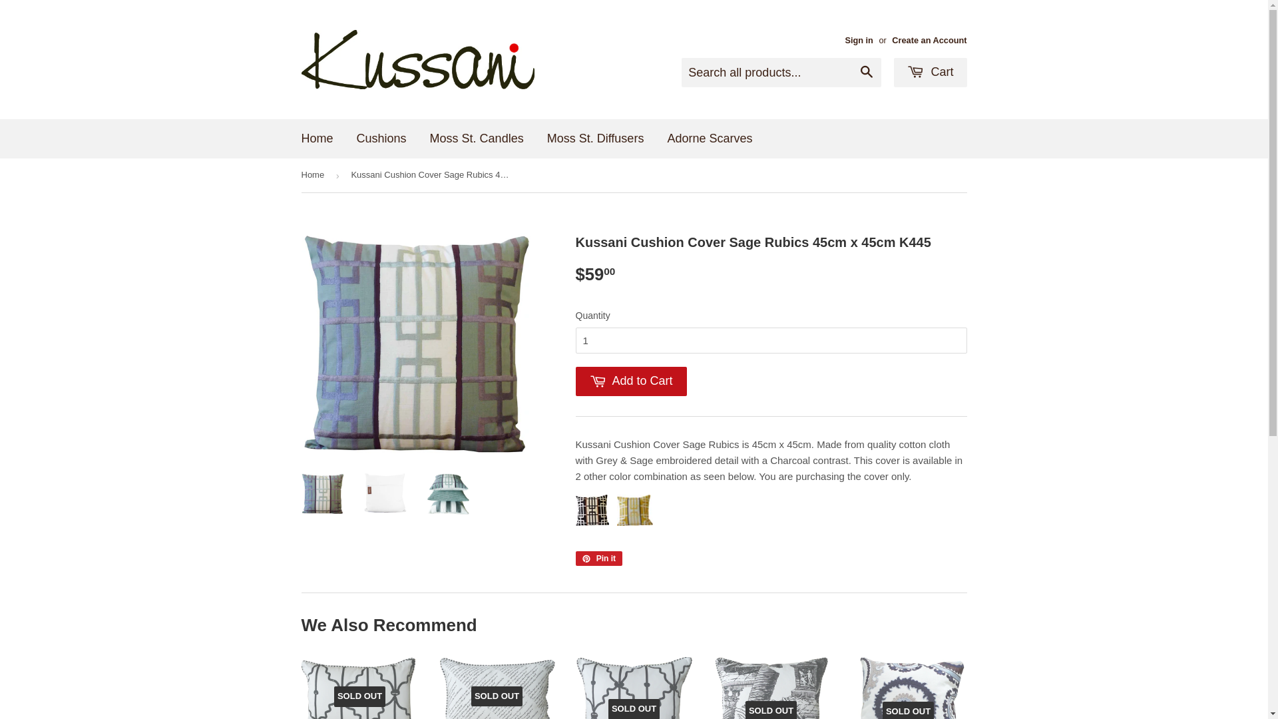 The width and height of the screenshot is (1278, 719). What do you see at coordinates (318, 138) in the screenshot?
I see `Home` at bounding box center [318, 138].